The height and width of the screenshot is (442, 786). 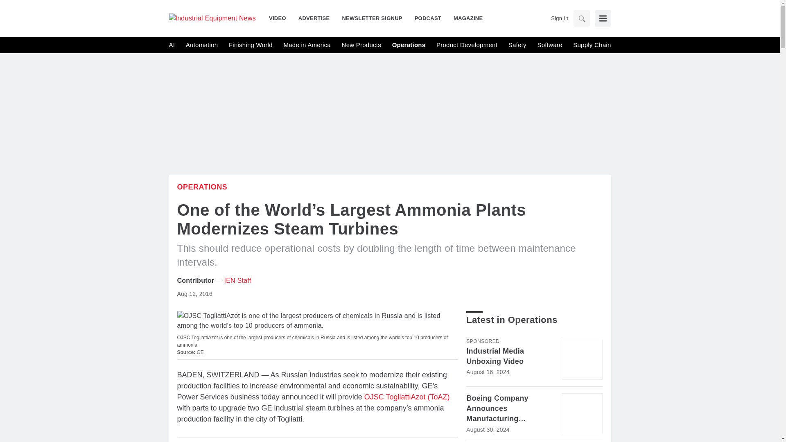 What do you see at coordinates (549, 45) in the screenshot?
I see `Software` at bounding box center [549, 45].